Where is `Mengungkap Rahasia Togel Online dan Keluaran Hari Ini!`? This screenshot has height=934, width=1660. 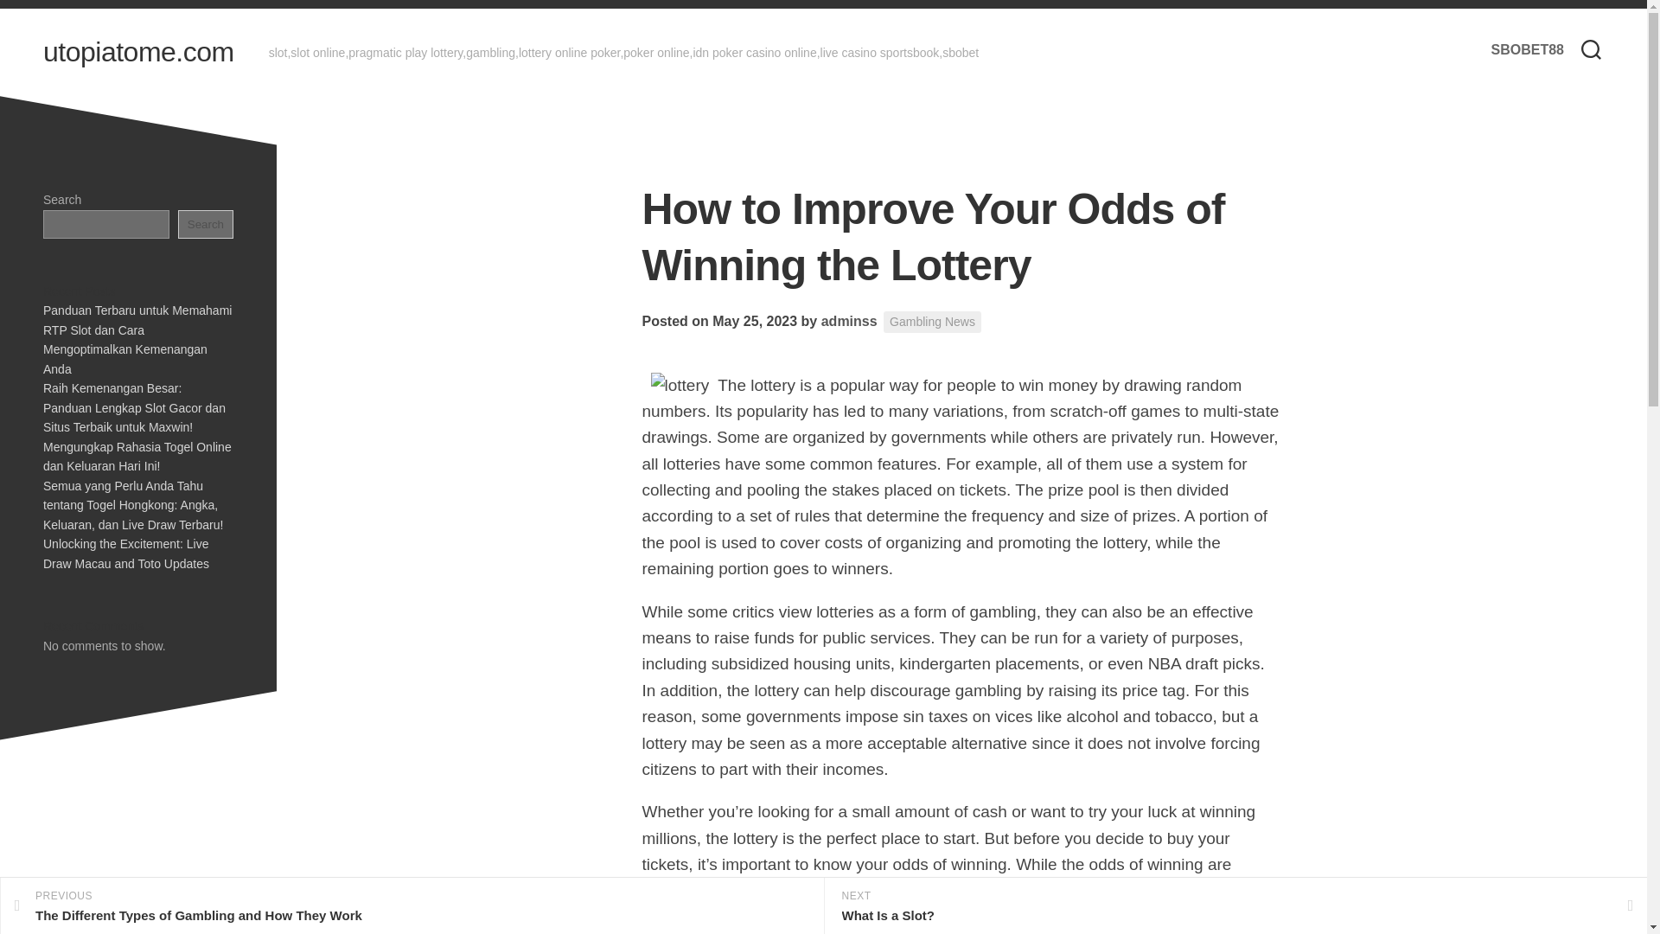 Mengungkap Rahasia Togel Online dan Keluaran Hari Ini! is located at coordinates (137, 455).